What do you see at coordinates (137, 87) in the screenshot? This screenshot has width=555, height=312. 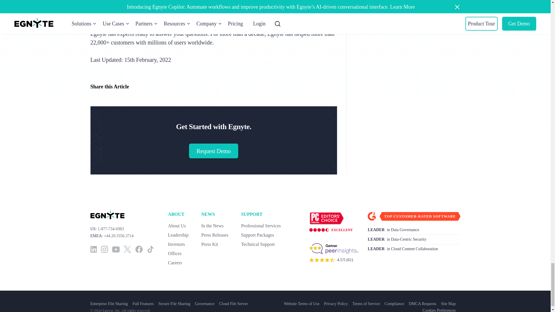 I see `Share to Linkedin` at bounding box center [137, 87].